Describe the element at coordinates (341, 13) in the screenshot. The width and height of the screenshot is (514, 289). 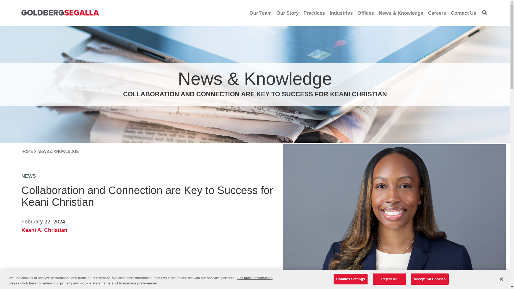
I see `Industries` at that location.